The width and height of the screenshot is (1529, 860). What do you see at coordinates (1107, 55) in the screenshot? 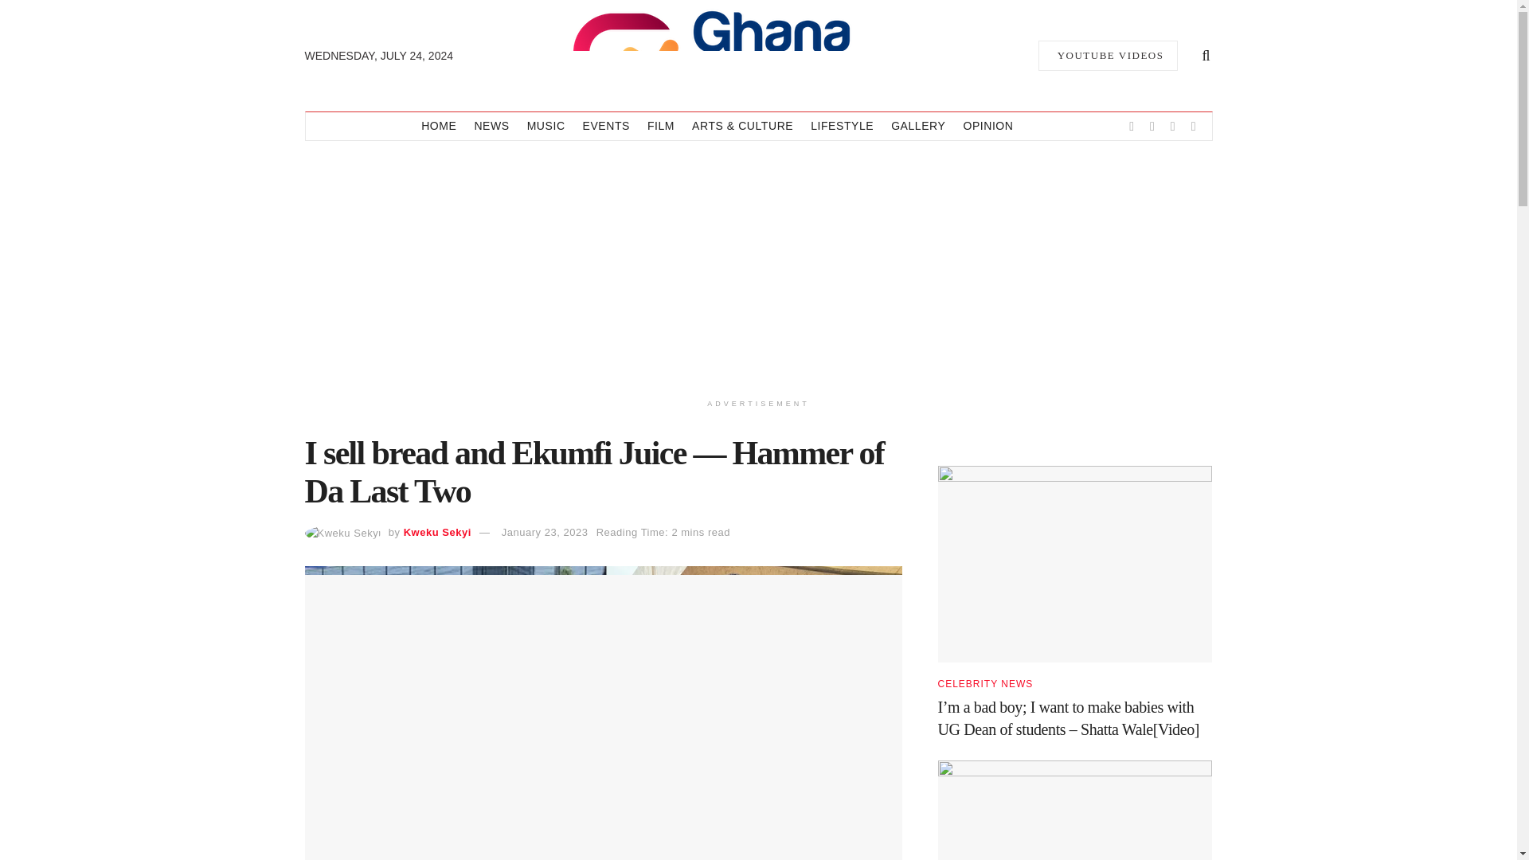
I see `YOUTUBE VIDEOS` at bounding box center [1107, 55].